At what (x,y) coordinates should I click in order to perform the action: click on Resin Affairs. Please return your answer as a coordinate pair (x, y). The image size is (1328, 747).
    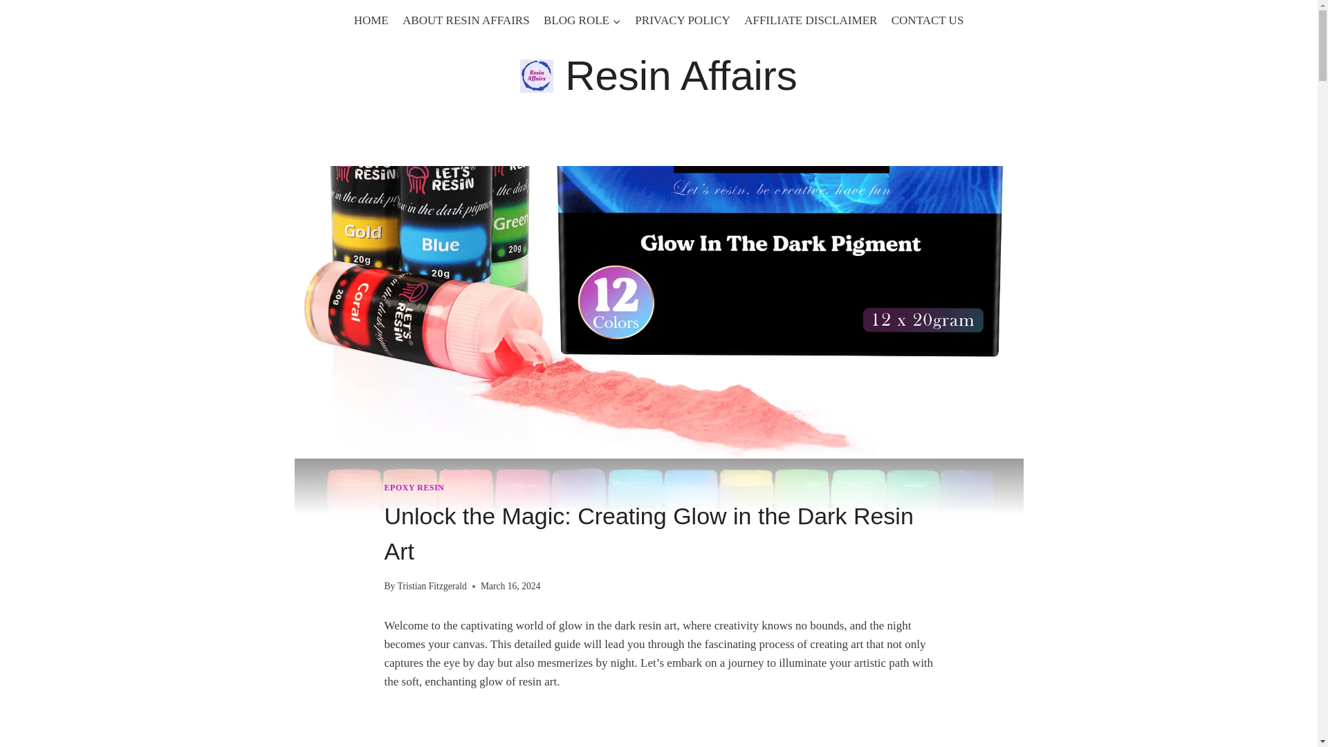
    Looking at the image, I should click on (658, 76).